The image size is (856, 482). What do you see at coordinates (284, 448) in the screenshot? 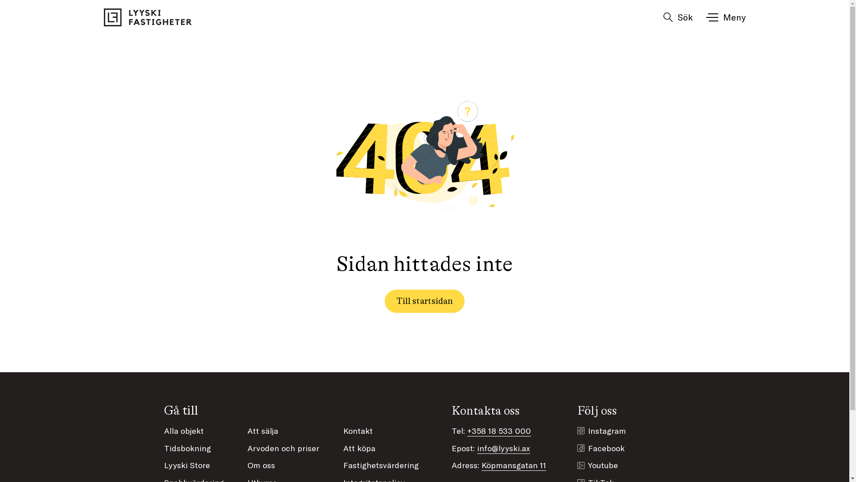
I see `Arvoden och priser` at bounding box center [284, 448].